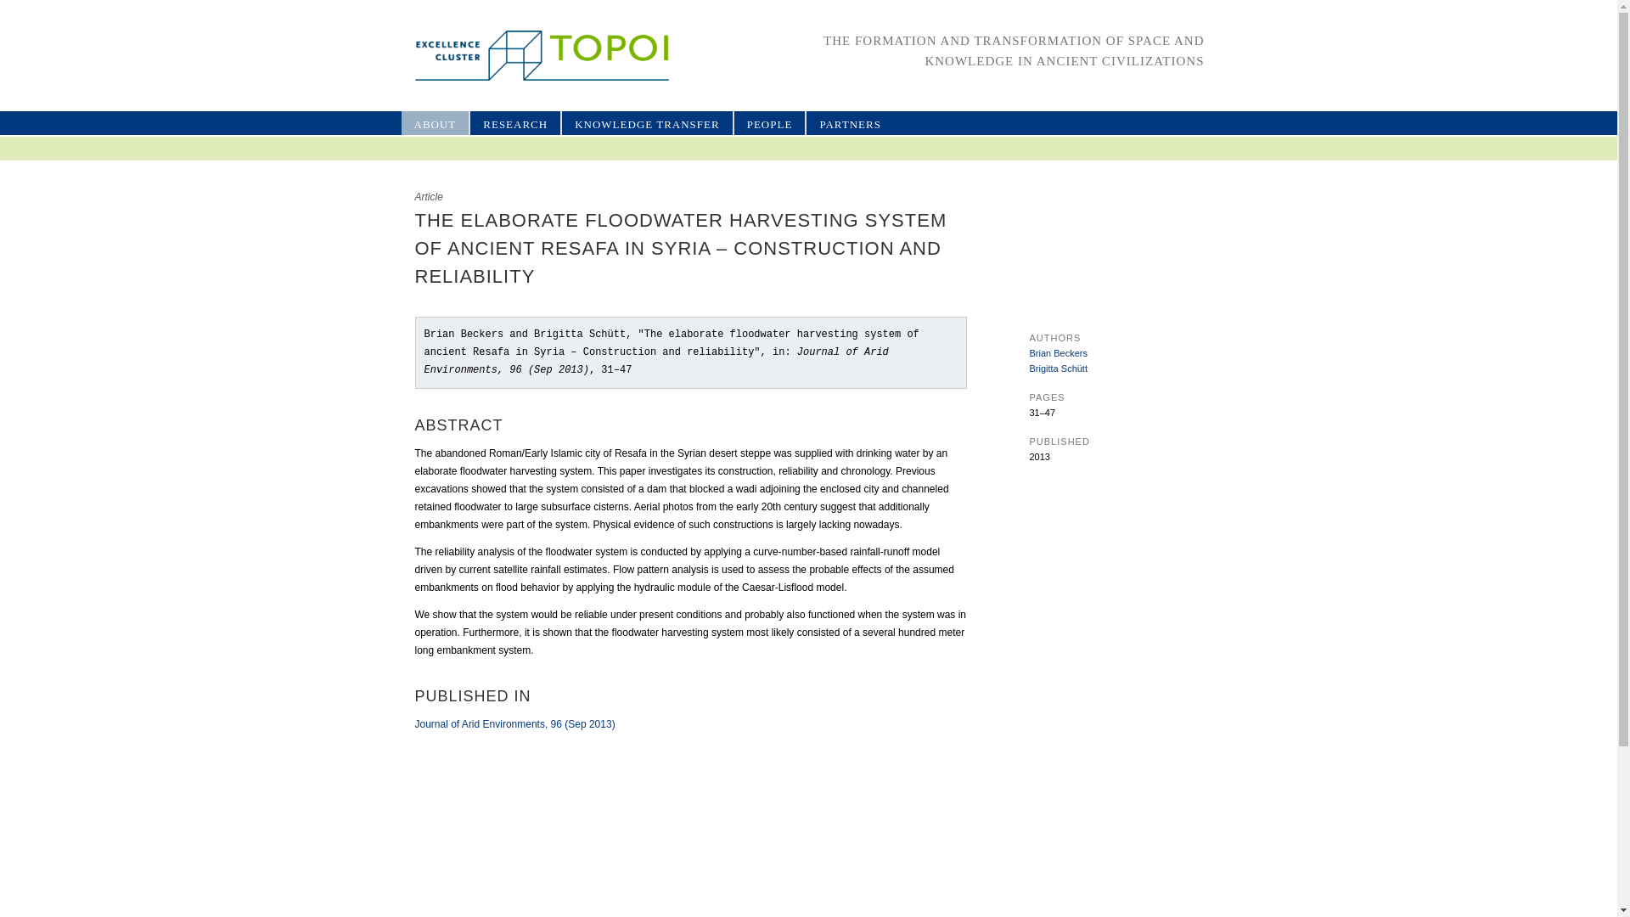 The width and height of the screenshot is (1630, 917). What do you see at coordinates (435, 122) in the screenshot?
I see `ABOUT` at bounding box center [435, 122].